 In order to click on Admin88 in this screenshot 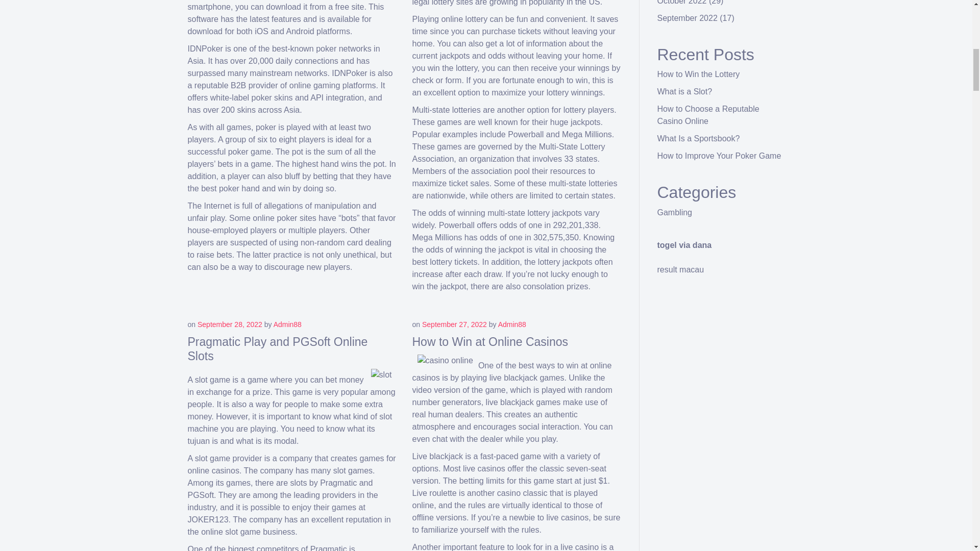, I will do `click(512, 324)`.